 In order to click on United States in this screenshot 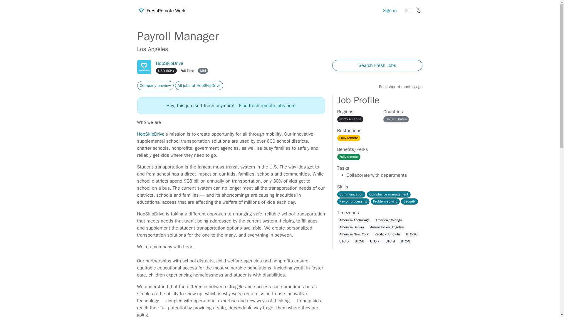, I will do `click(396, 119)`.